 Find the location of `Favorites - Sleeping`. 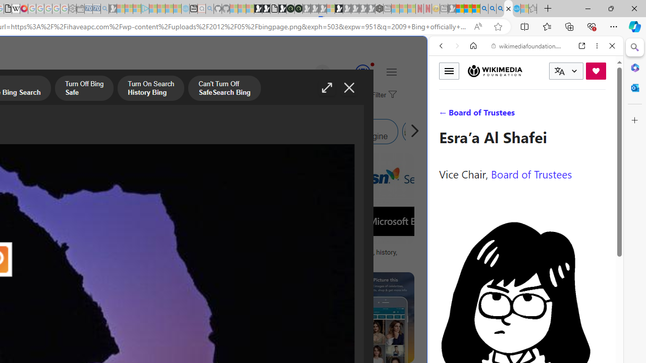

Favorites - Sleeping is located at coordinates (533, 9).